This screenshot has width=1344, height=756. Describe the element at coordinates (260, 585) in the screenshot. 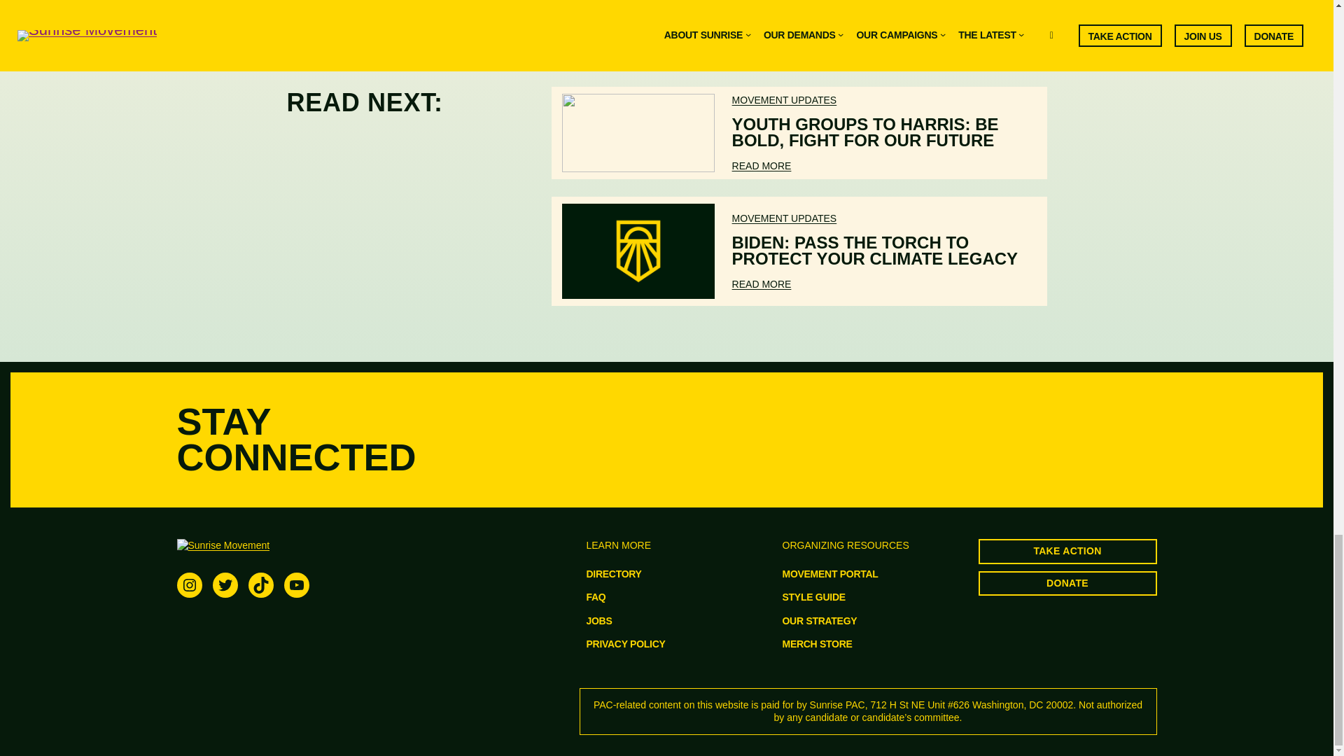

I see `TIKTOK` at that location.